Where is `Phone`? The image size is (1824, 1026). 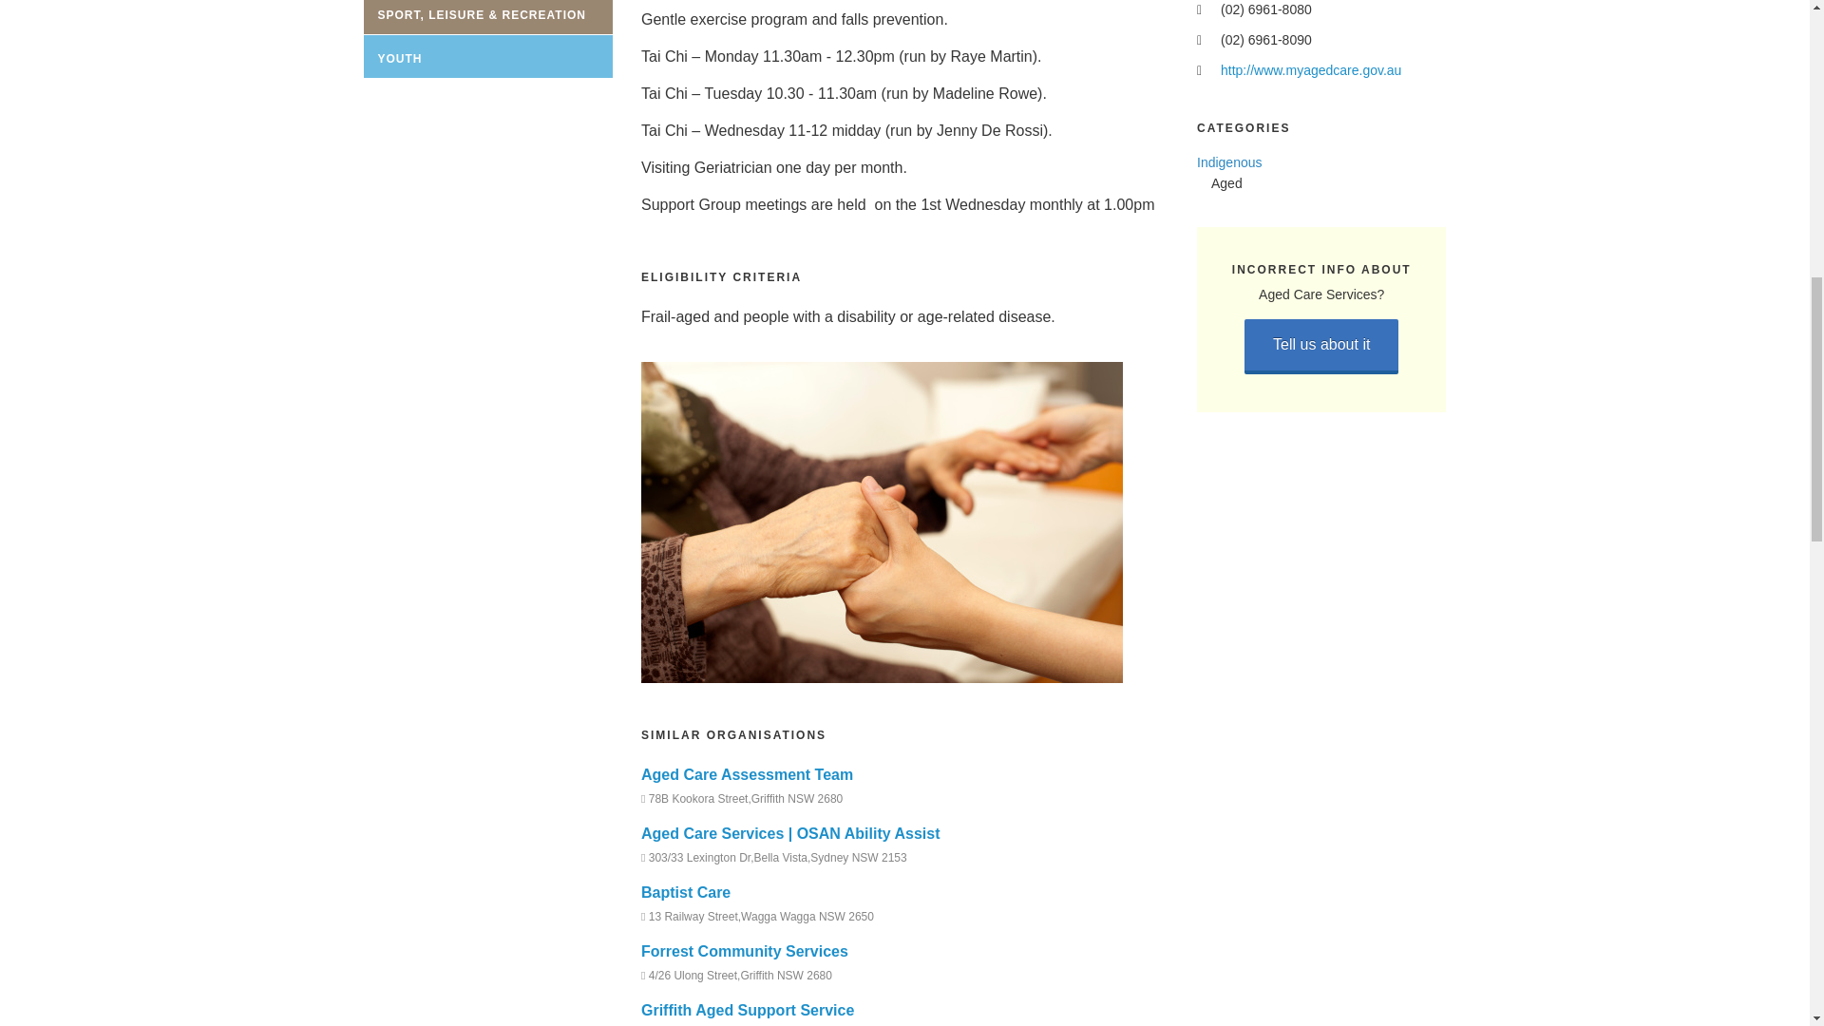 Phone is located at coordinates (1203, 10).